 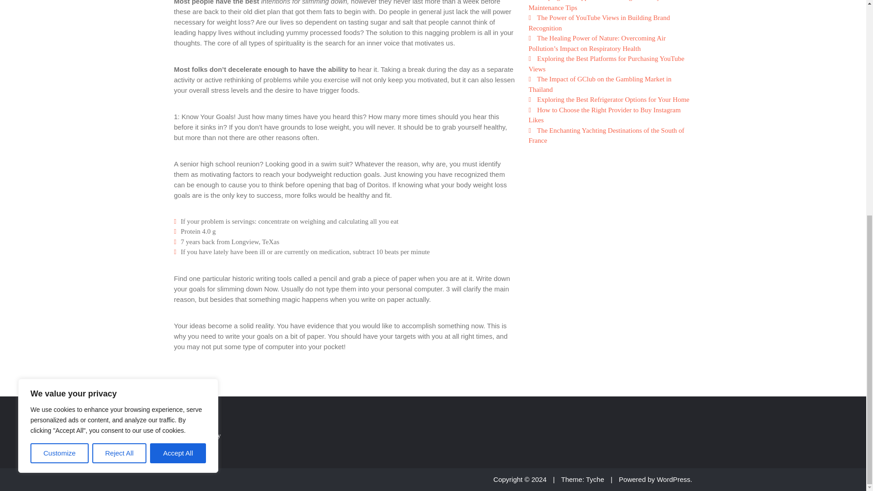 I want to click on Reject All, so click(x=119, y=72).